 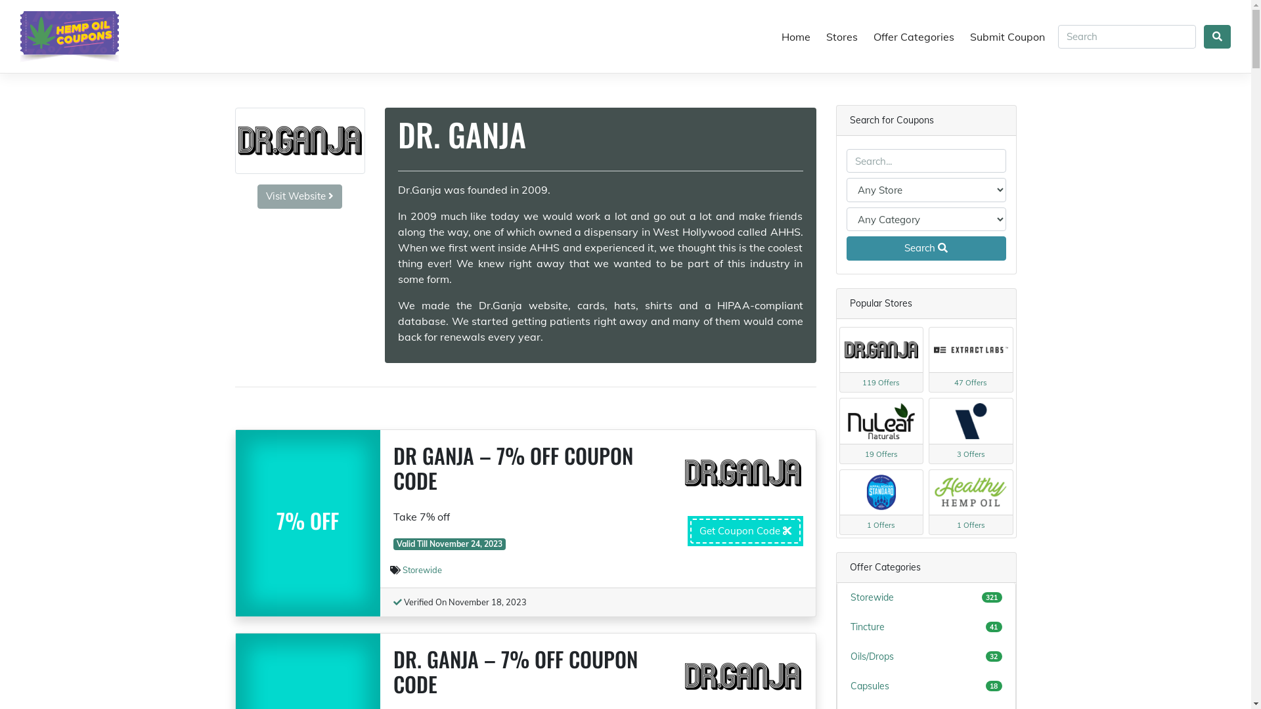 What do you see at coordinates (926, 657) in the screenshot?
I see `Oils/Drops
32` at bounding box center [926, 657].